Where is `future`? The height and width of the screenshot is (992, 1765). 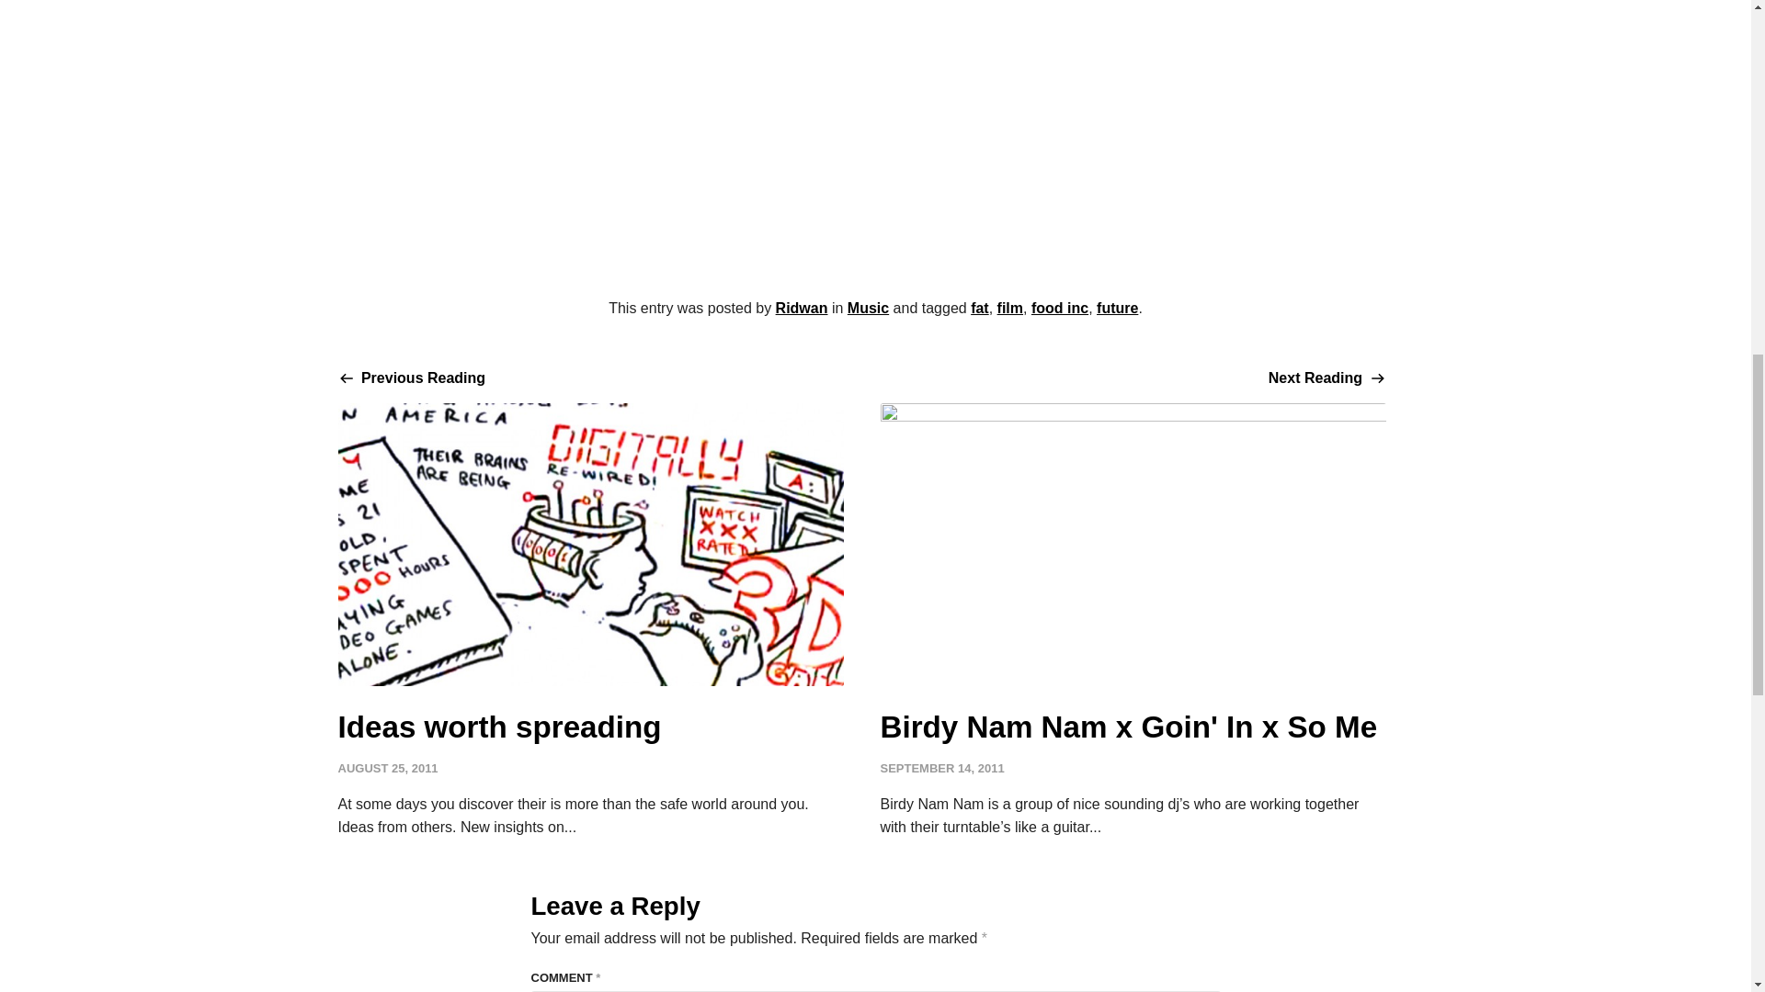 future is located at coordinates (1009, 309).